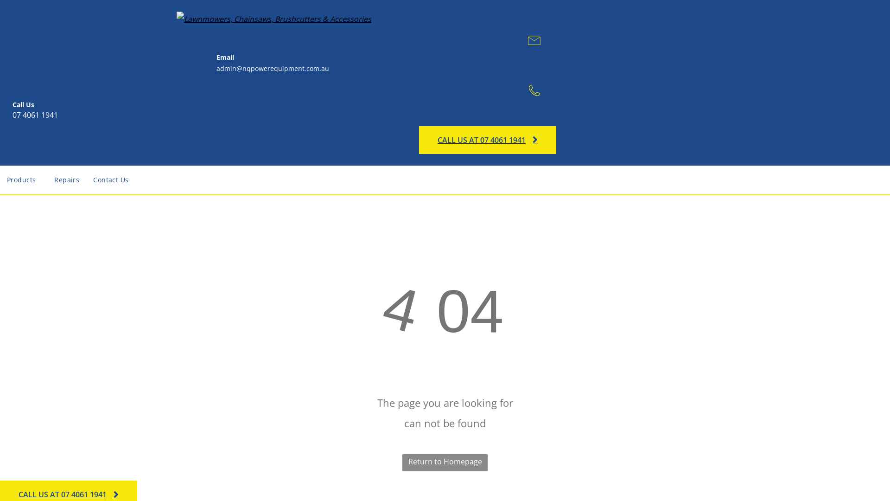 This screenshot has height=501, width=890. I want to click on Contact Us, so click(111, 180).